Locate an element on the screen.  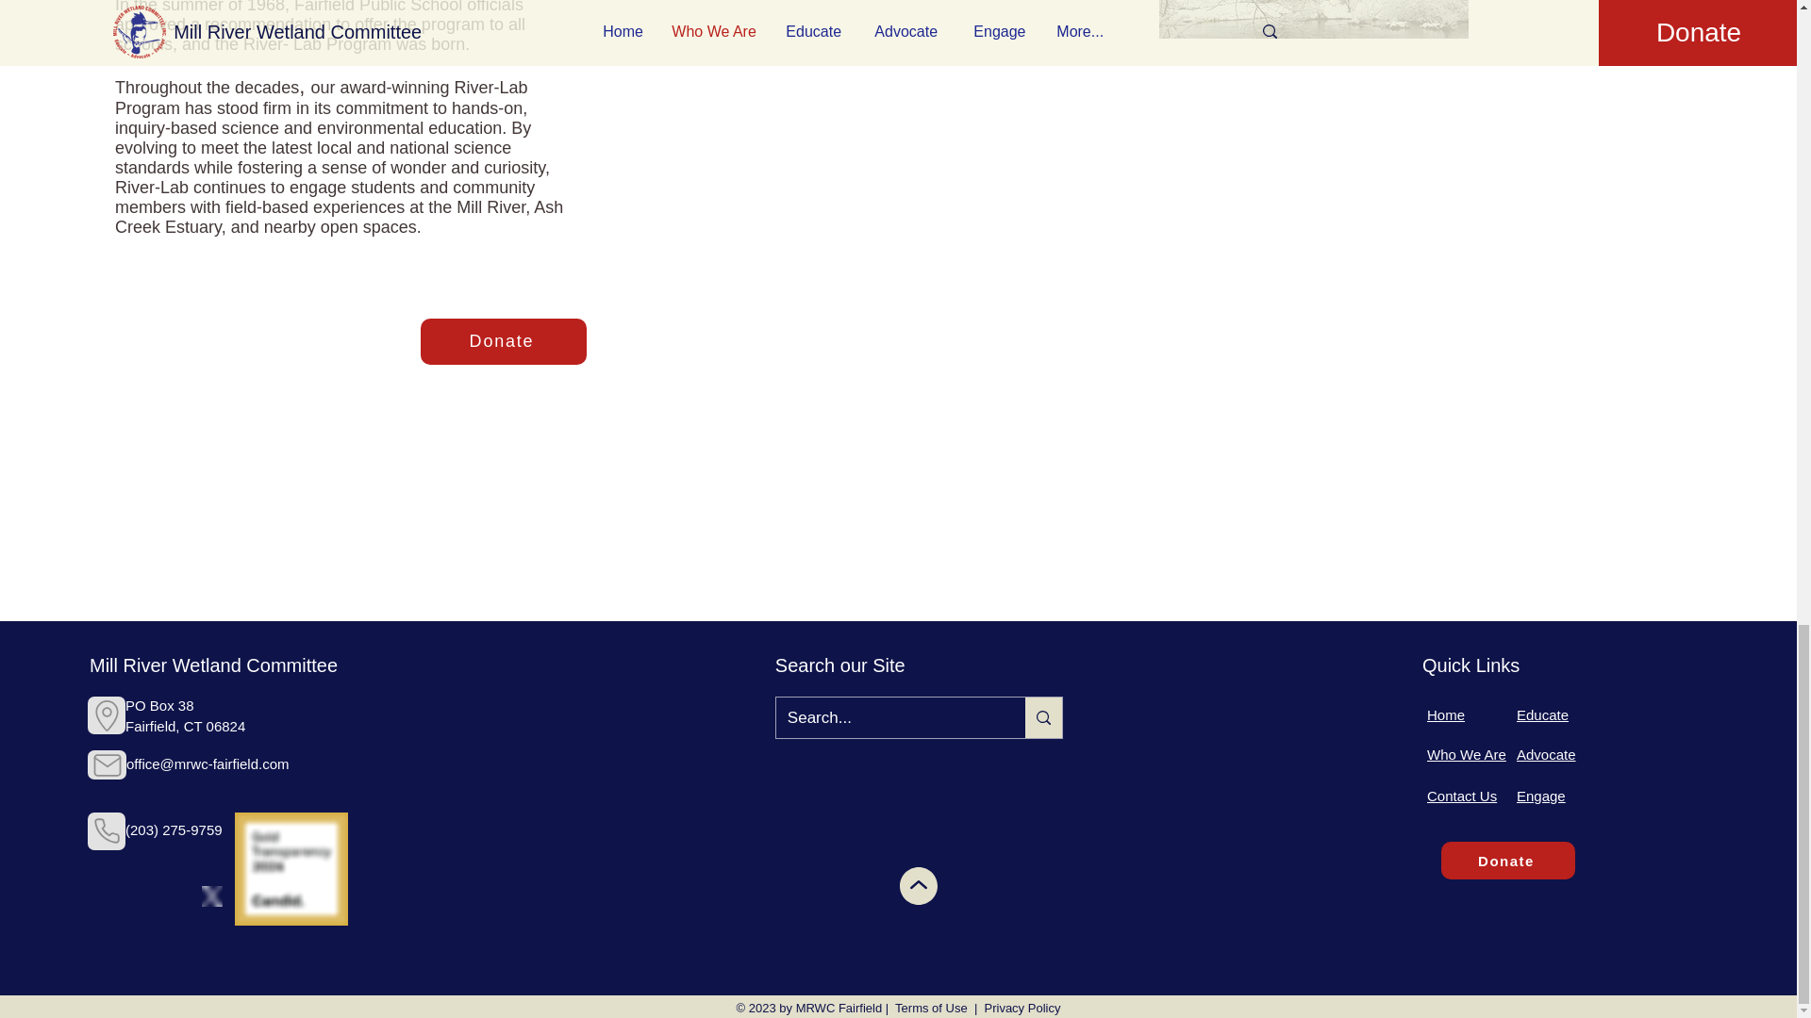
Donate is located at coordinates (504, 341).